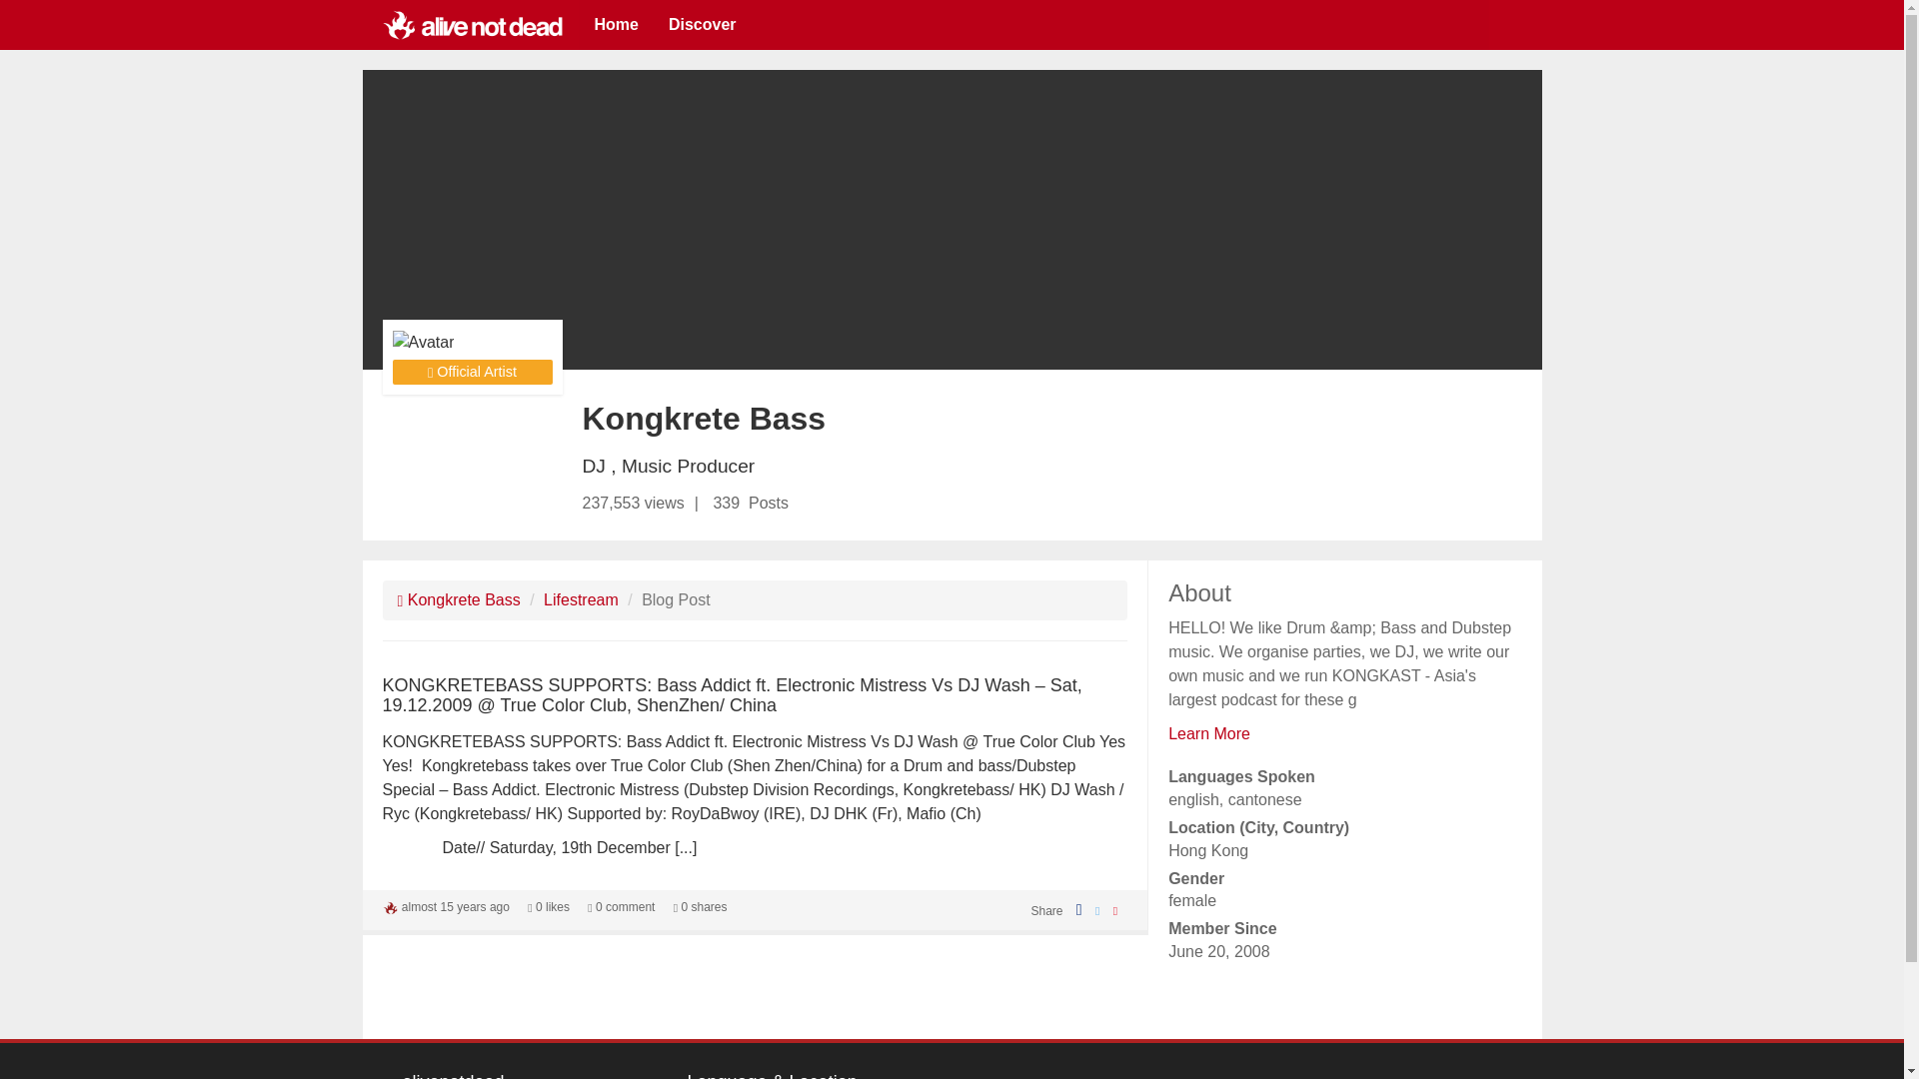  I want to click on Discover, so click(703, 24).